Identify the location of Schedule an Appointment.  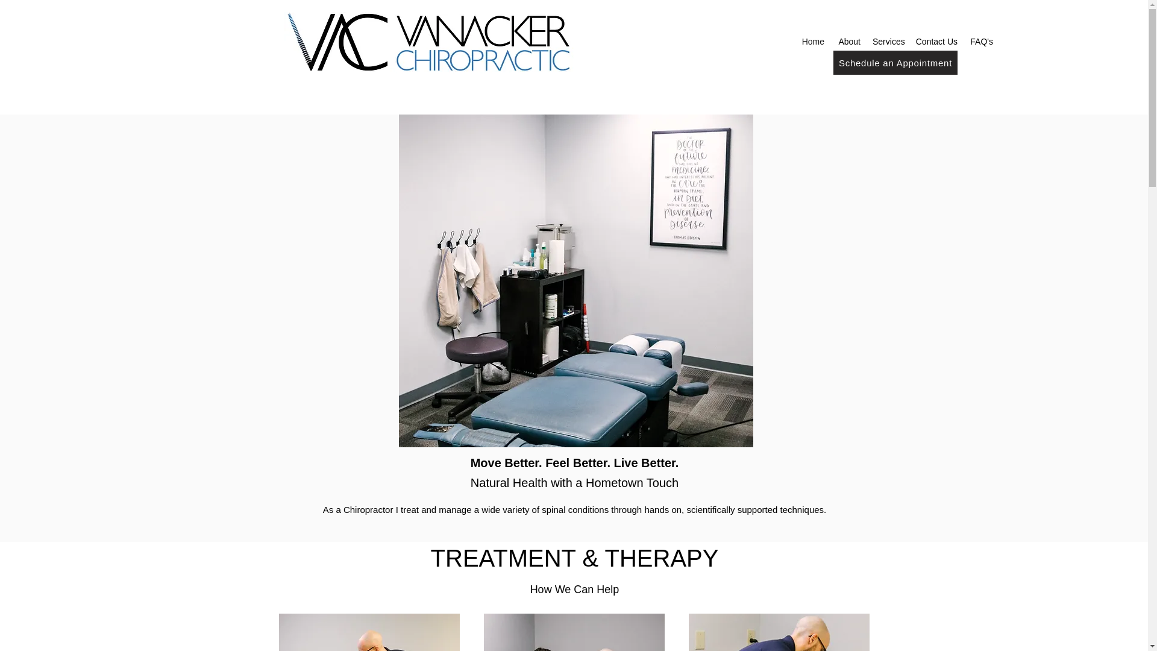
(895, 63).